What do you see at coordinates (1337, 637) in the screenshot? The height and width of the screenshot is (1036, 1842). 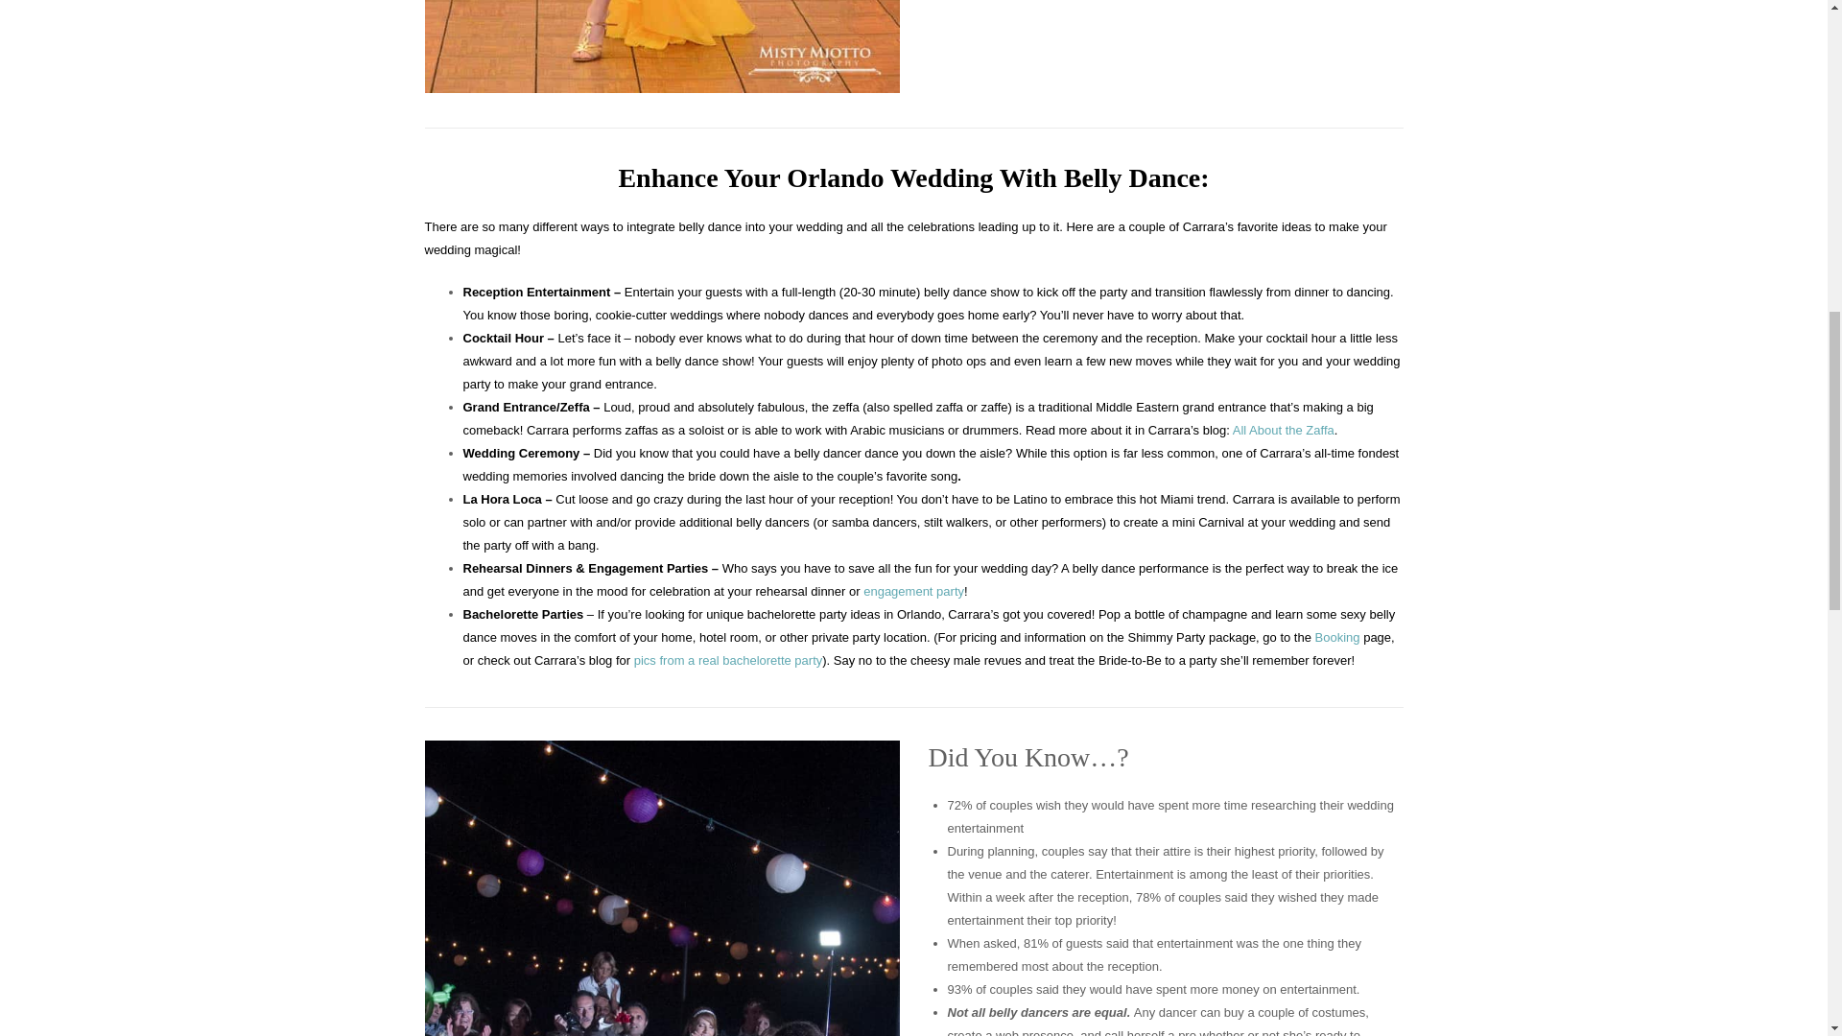 I see `Booking` at bounding box center [1337, 637].